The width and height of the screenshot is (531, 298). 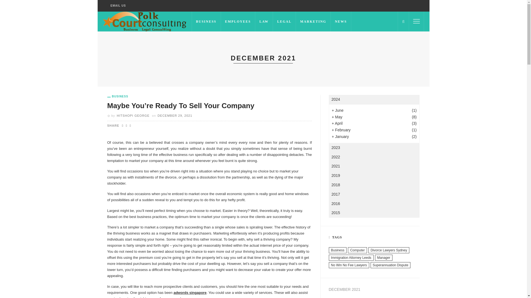 What do you see at coordinates (206, 22) in the screenshot?
I see `BUSINESS` at bounding box center [206, 22].